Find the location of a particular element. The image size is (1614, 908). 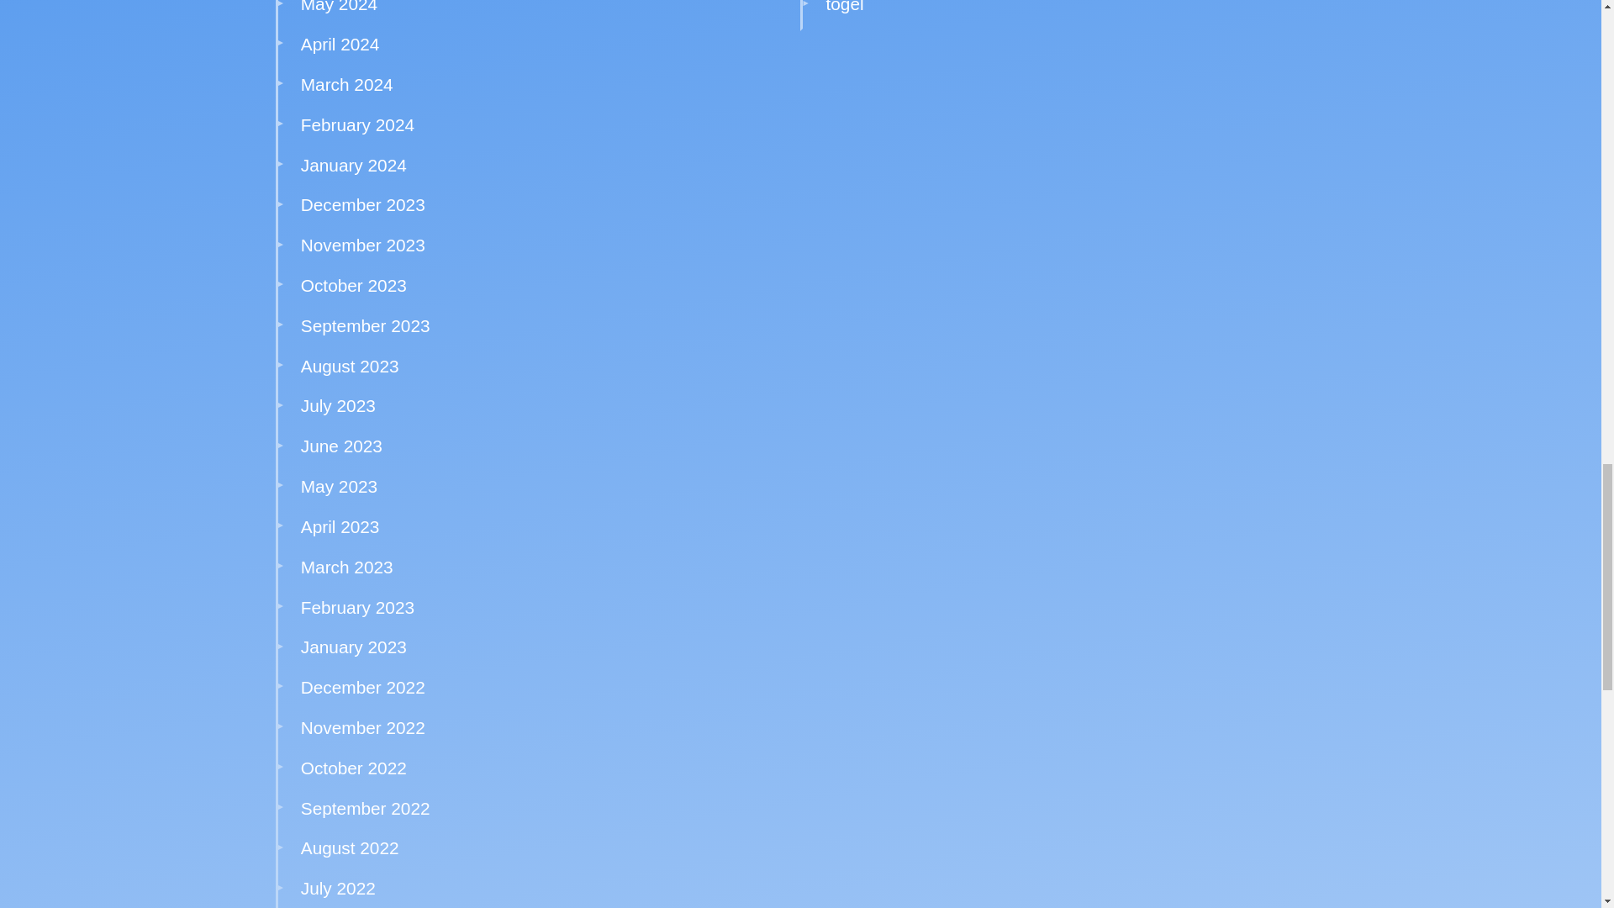

August 2022 is located at coordinates (350, 847).